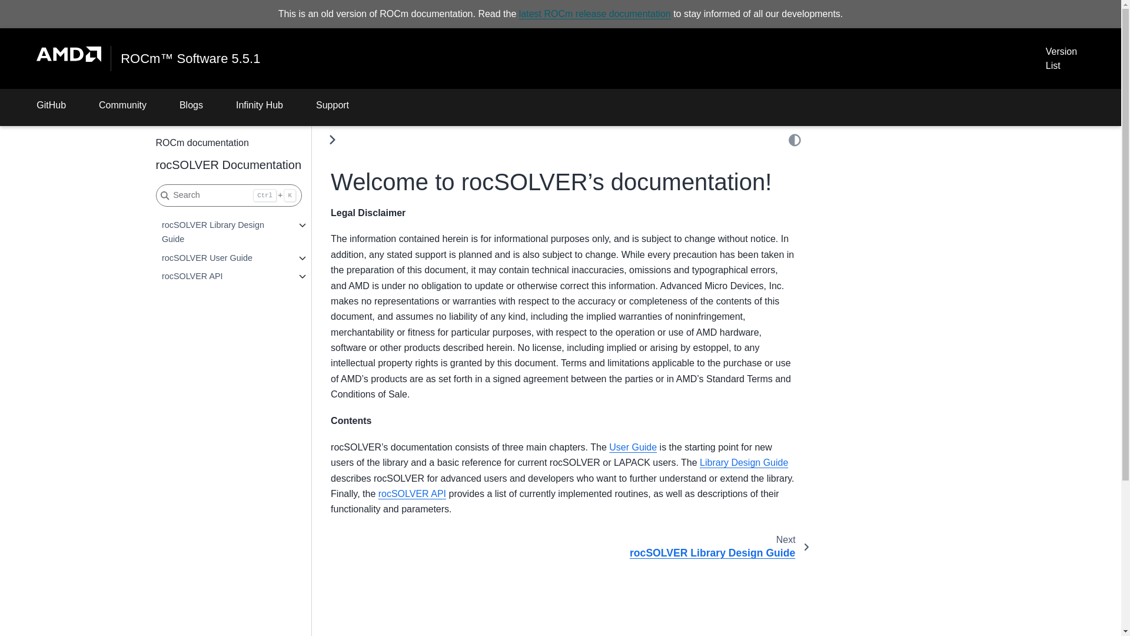 Image resolution: width=1130 pixels, height=636 pixels. Describe the element at coordinates (333, 107) in the screenshot. I see `Support` at that location.